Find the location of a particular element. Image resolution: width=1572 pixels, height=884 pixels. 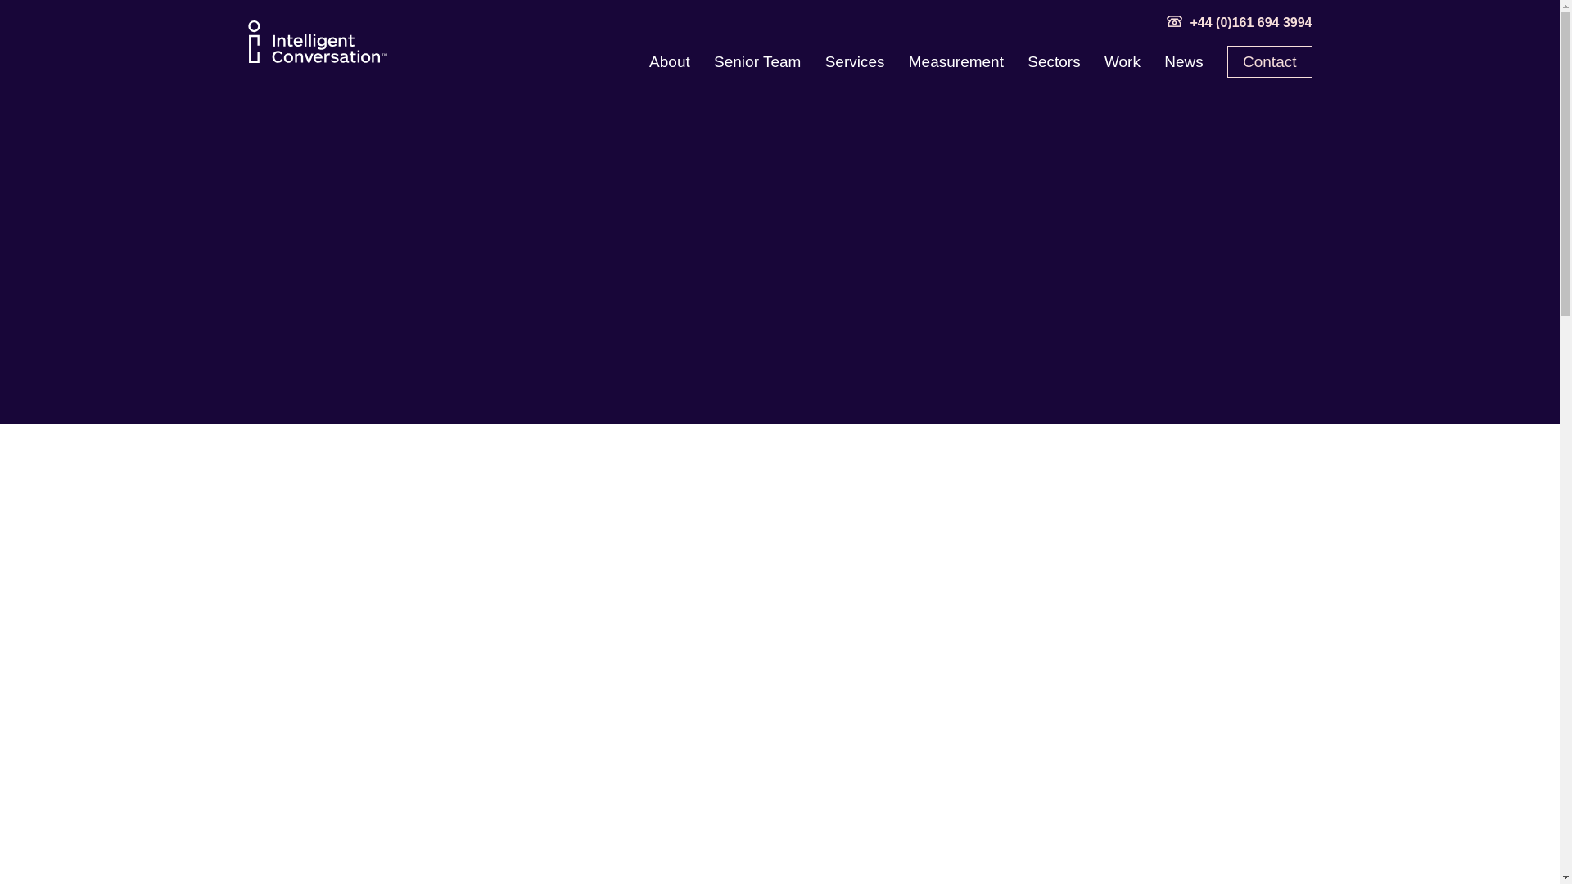

Measurement is located at coordinates (956, 61).